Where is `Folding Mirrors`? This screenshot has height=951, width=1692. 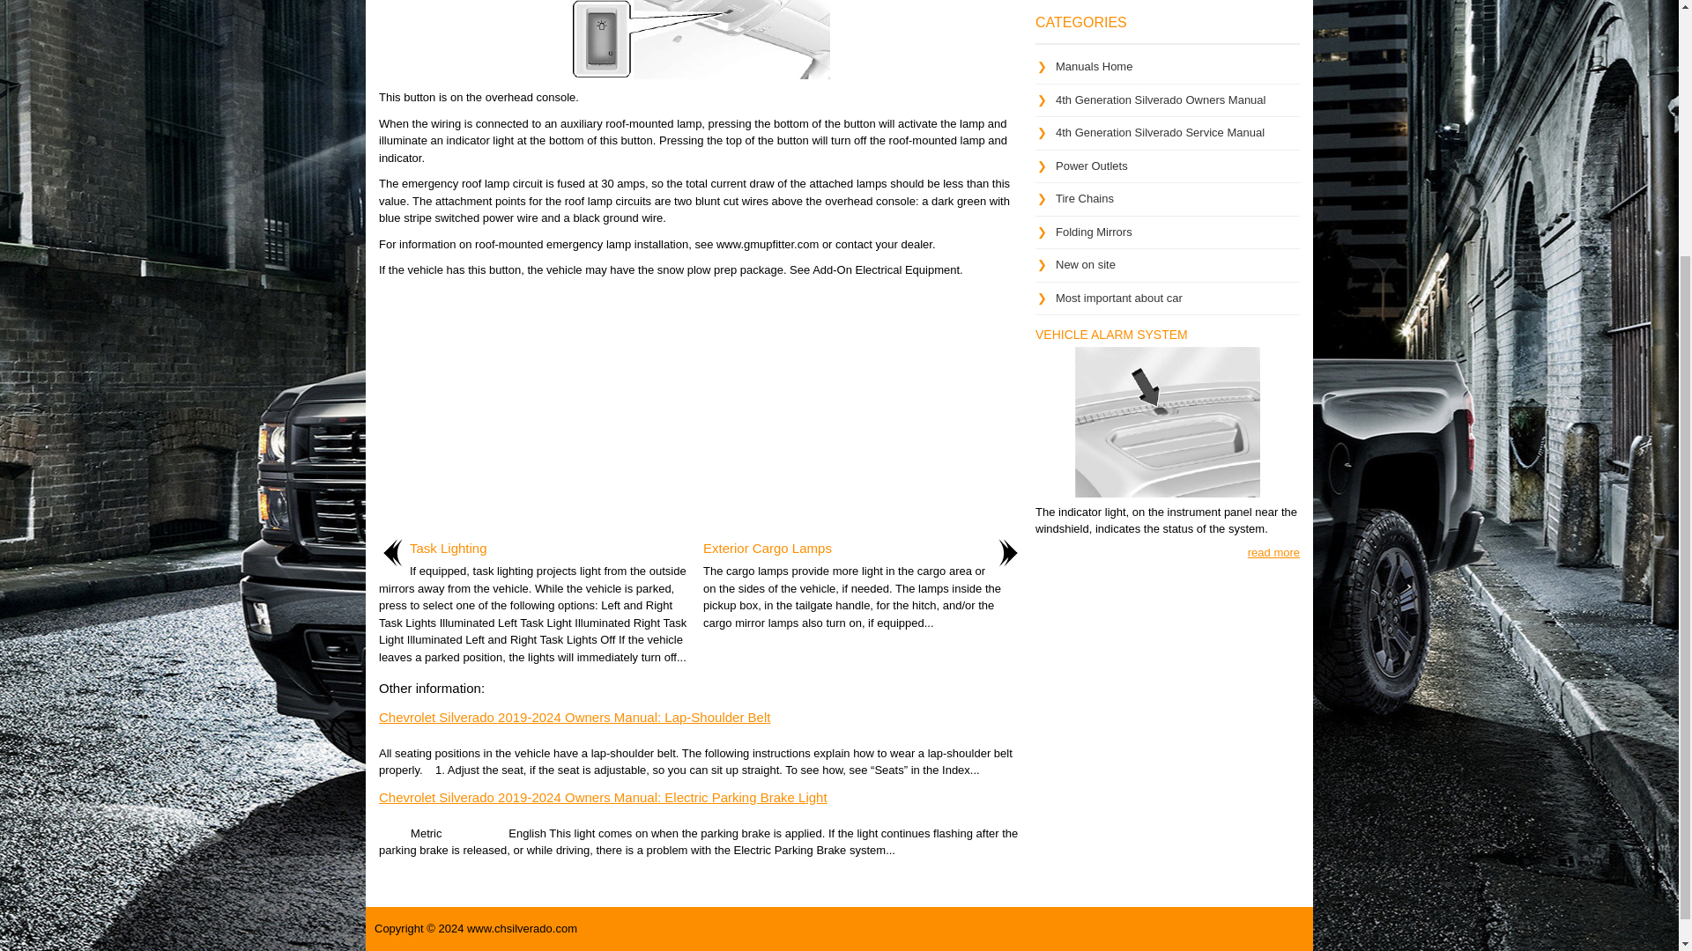 Folding Mirrors is located at coordinates (1094, 232).